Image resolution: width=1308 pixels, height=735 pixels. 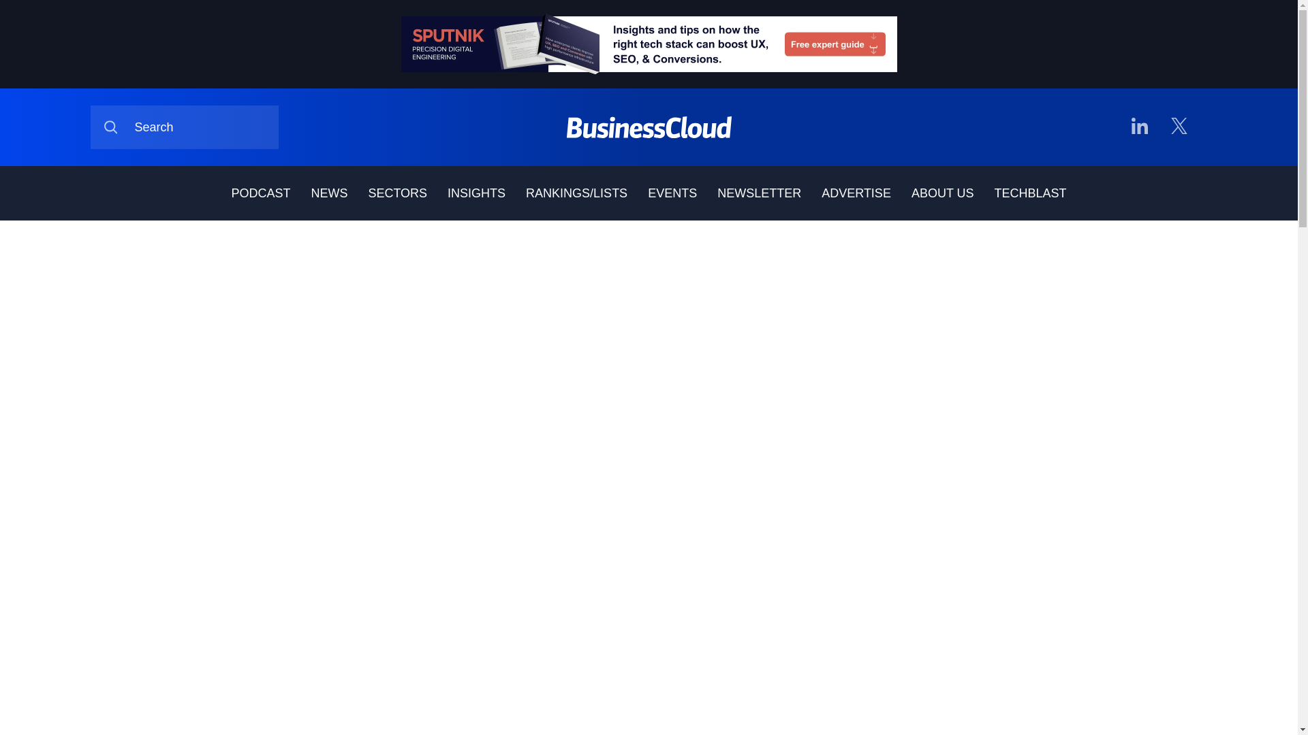 I want to click on TECHBLAST, so click(x=1030, y=193).